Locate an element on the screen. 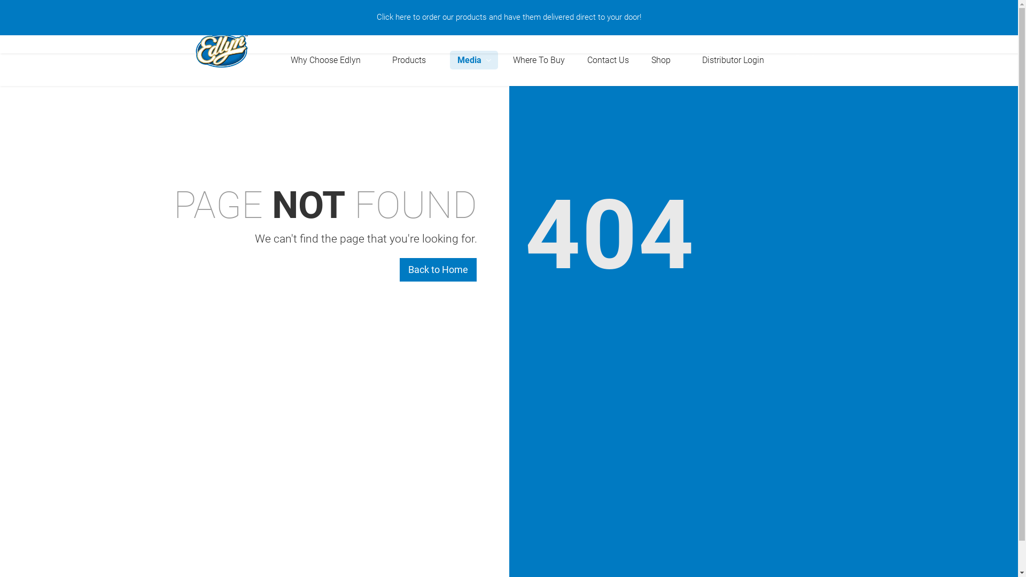  Media is located at coordinates (474, 60).